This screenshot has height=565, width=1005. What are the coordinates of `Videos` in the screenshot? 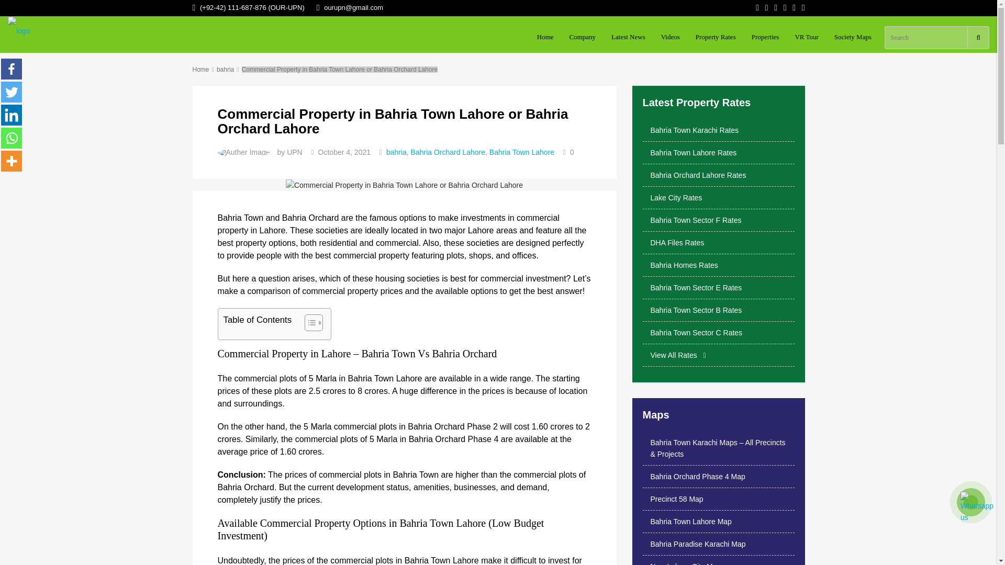 It's located at (670, 37).